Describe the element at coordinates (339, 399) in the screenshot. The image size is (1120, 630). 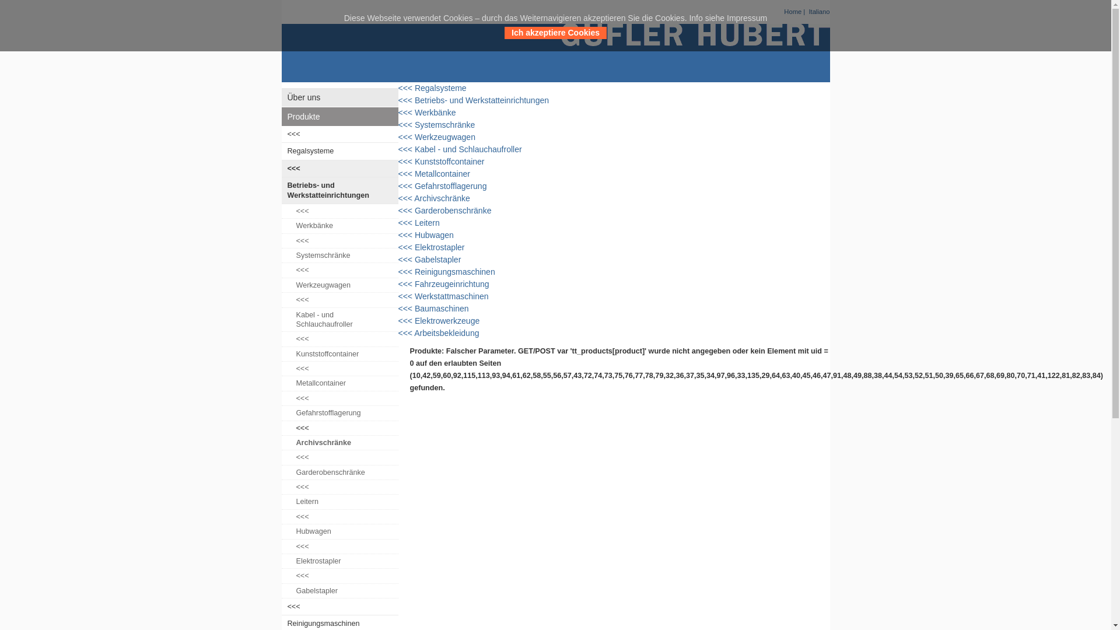
I see `<<<` at that location.